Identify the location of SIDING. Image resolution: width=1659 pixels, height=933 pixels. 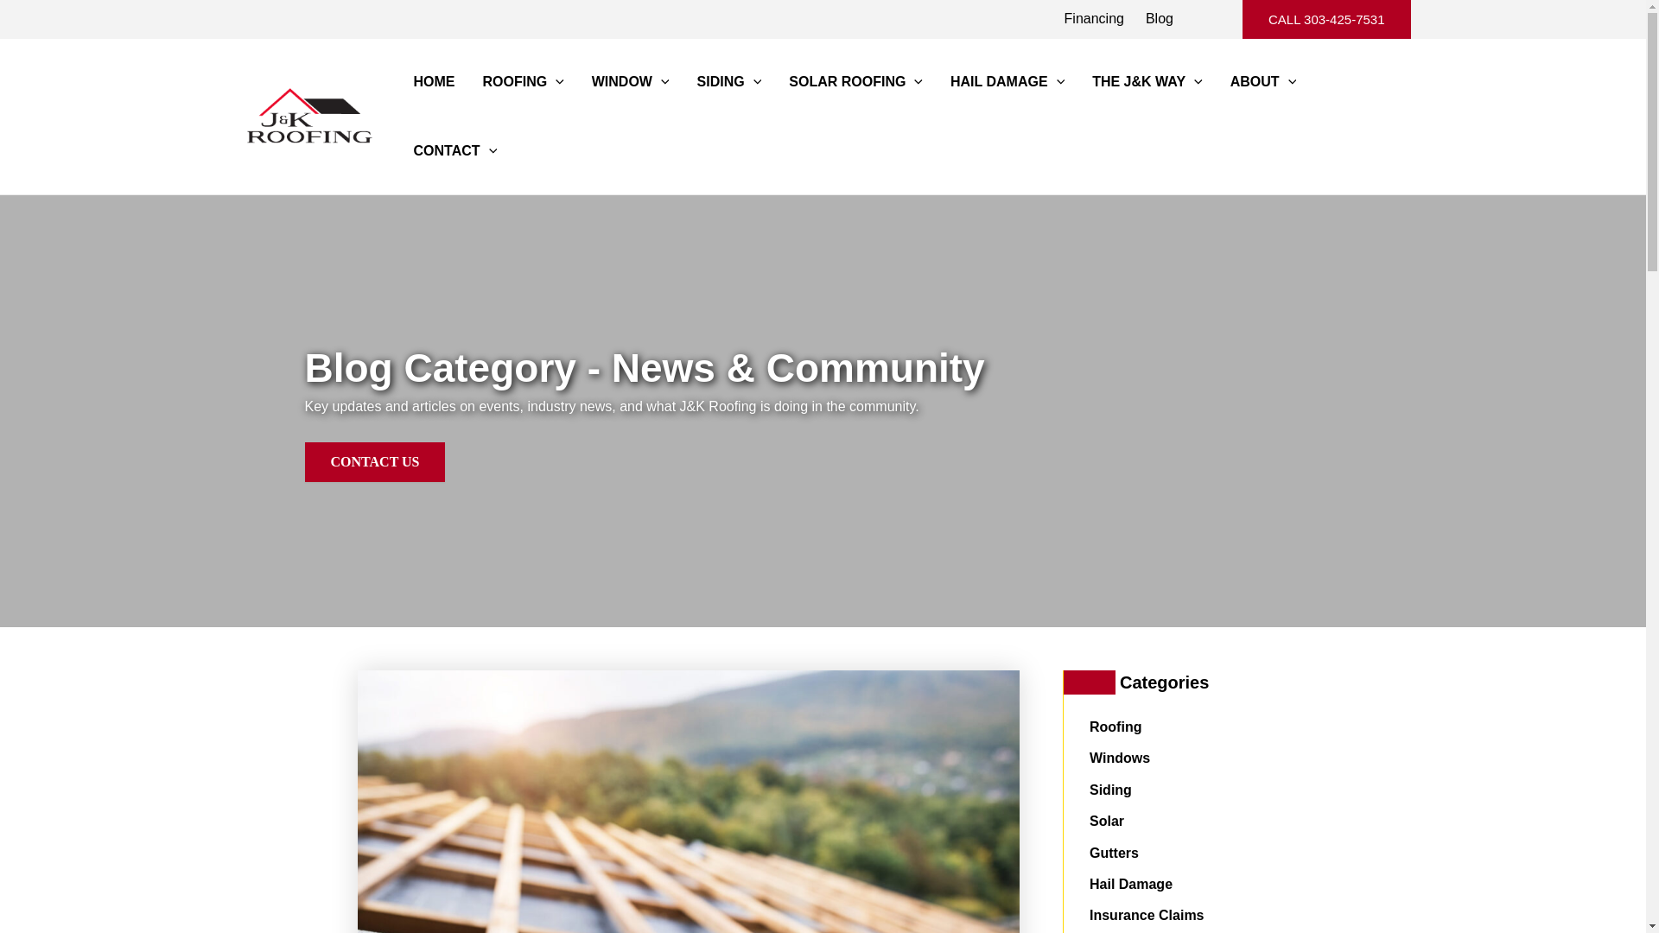
(729, 82).